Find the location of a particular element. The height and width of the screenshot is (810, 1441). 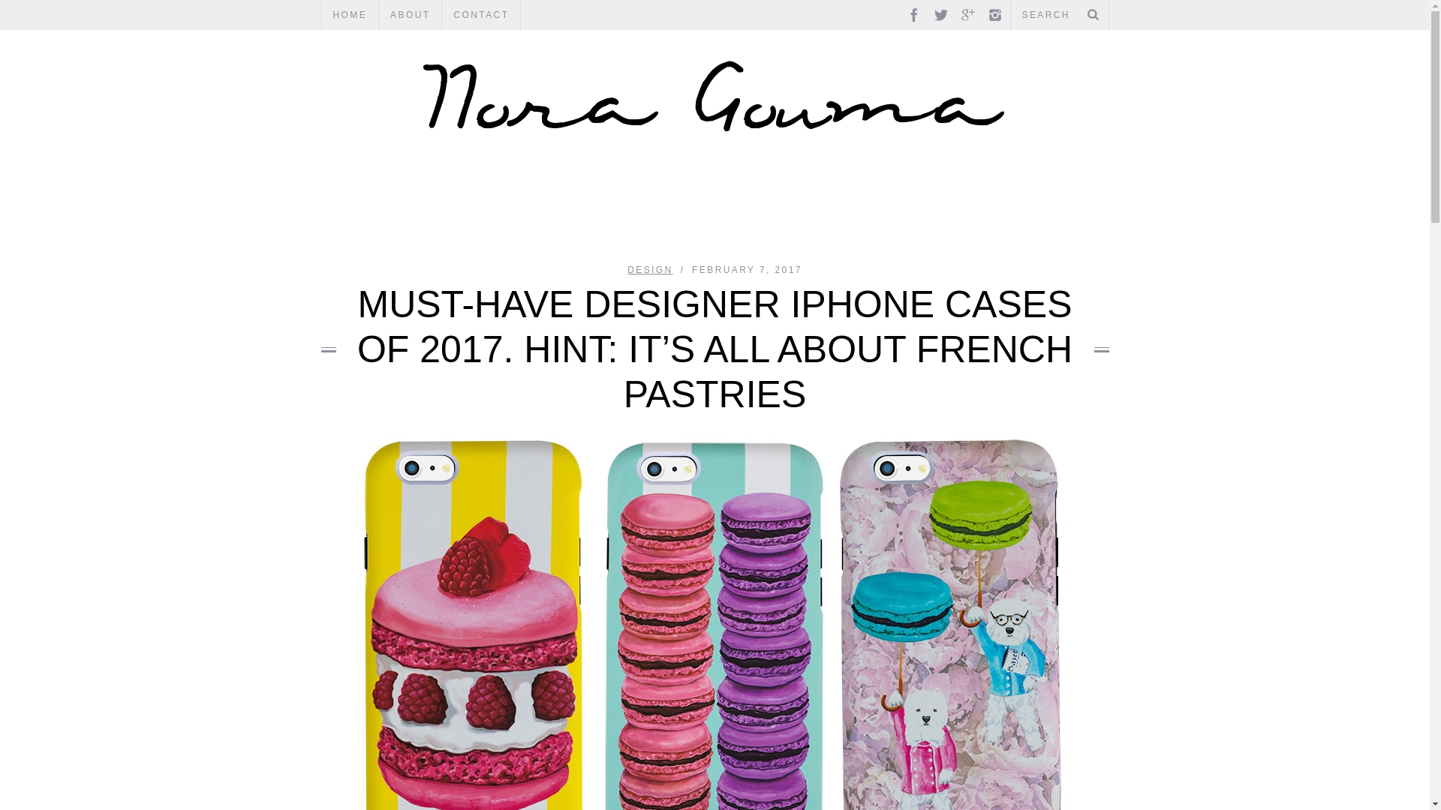

ABOUT is located at coordinates (410, 15).